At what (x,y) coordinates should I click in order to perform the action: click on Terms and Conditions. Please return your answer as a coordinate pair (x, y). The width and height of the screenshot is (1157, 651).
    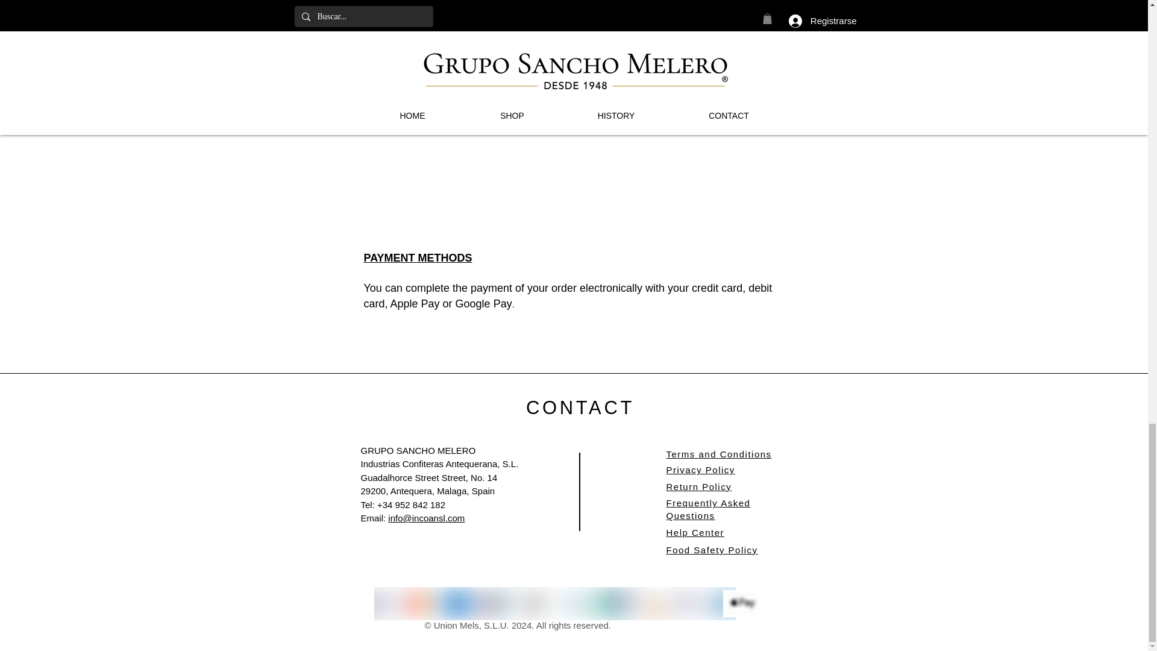
    Looking at the image, I should click on (718, 454).